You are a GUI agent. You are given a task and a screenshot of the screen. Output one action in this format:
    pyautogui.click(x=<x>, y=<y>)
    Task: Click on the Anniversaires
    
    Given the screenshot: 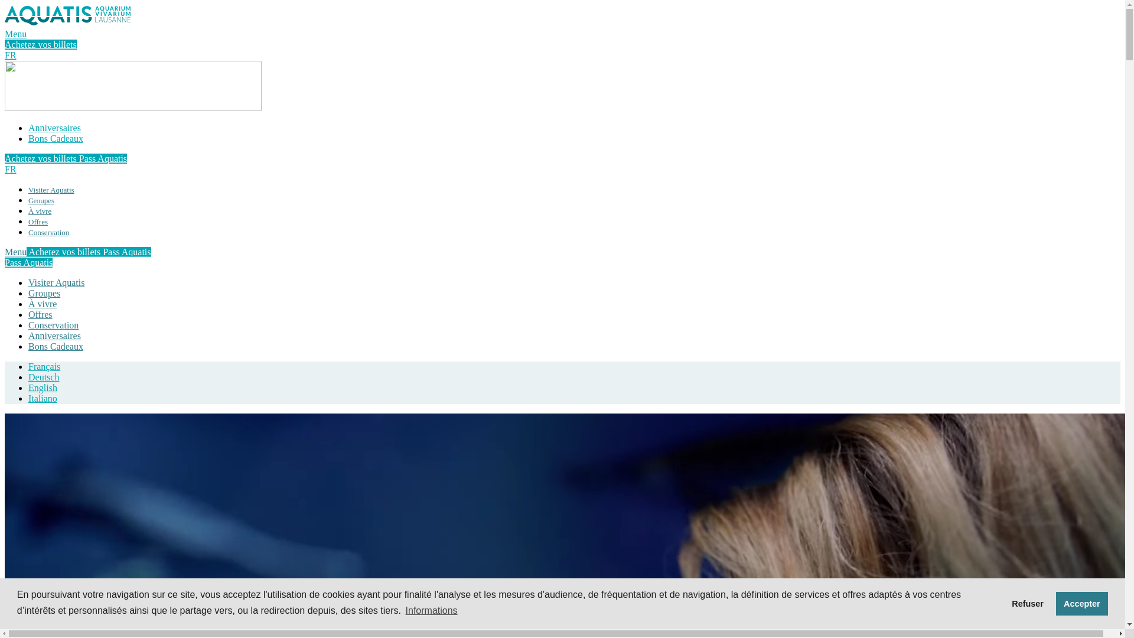 What is the action you would take?
    pyautogui.click(x=54, y=336)
    